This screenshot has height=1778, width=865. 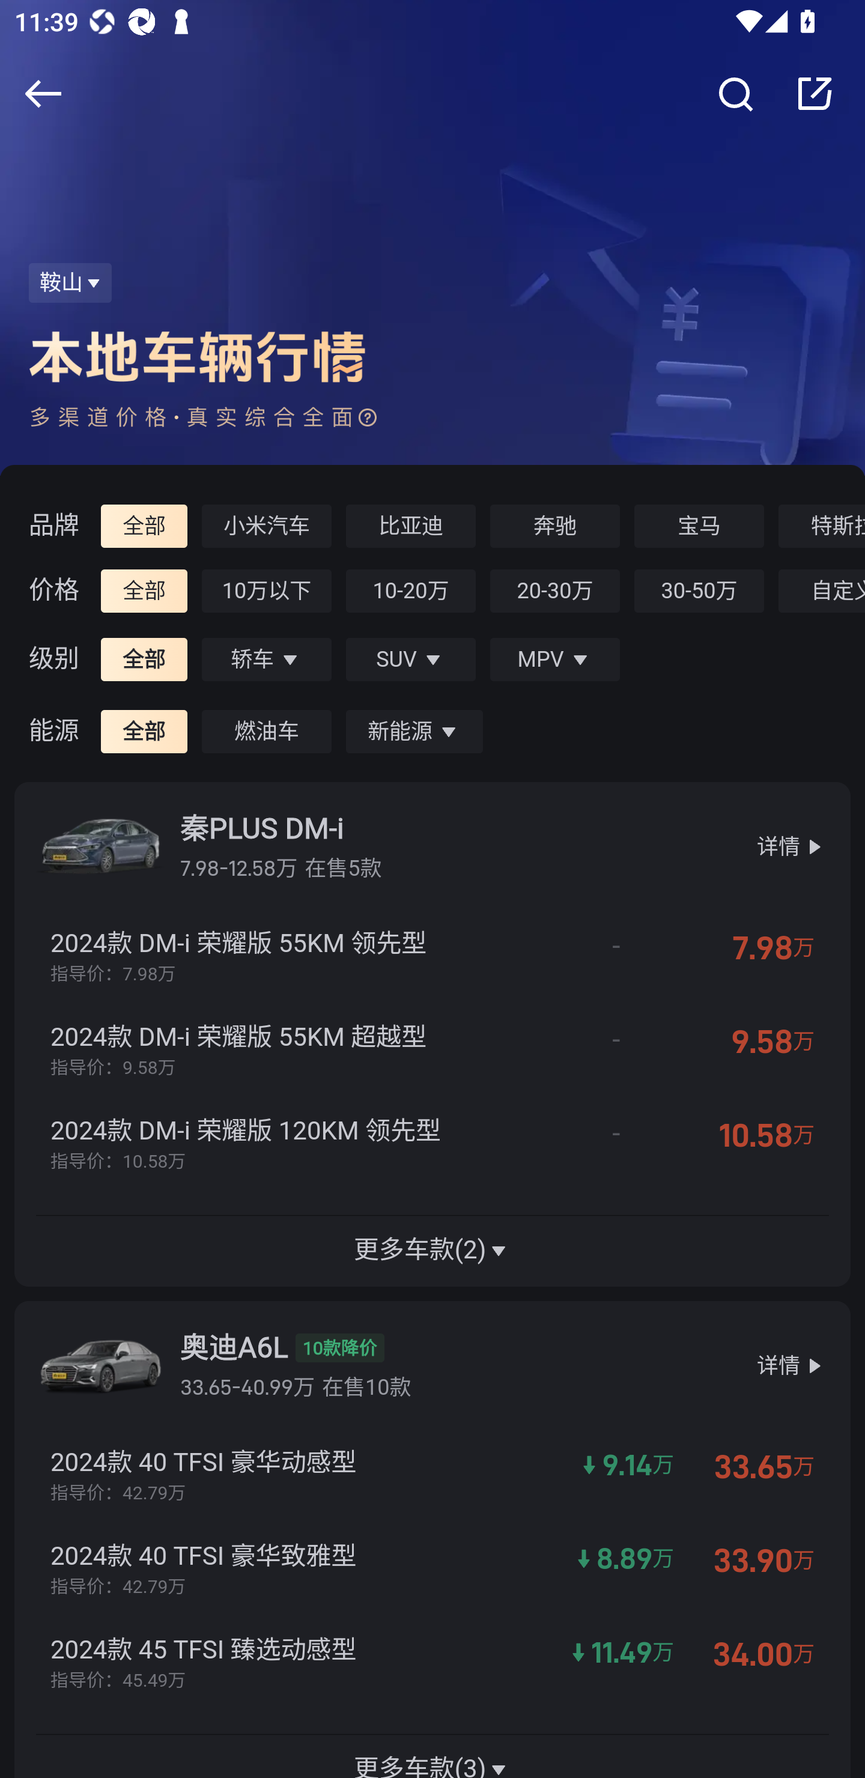 What do you see at coordinates (267, 660) in the screenshot?
I see `轿车` at bounding box center [267, 660].